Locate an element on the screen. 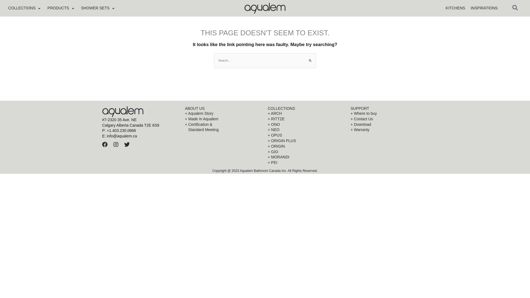  Search is located at coordinates (310, 59).